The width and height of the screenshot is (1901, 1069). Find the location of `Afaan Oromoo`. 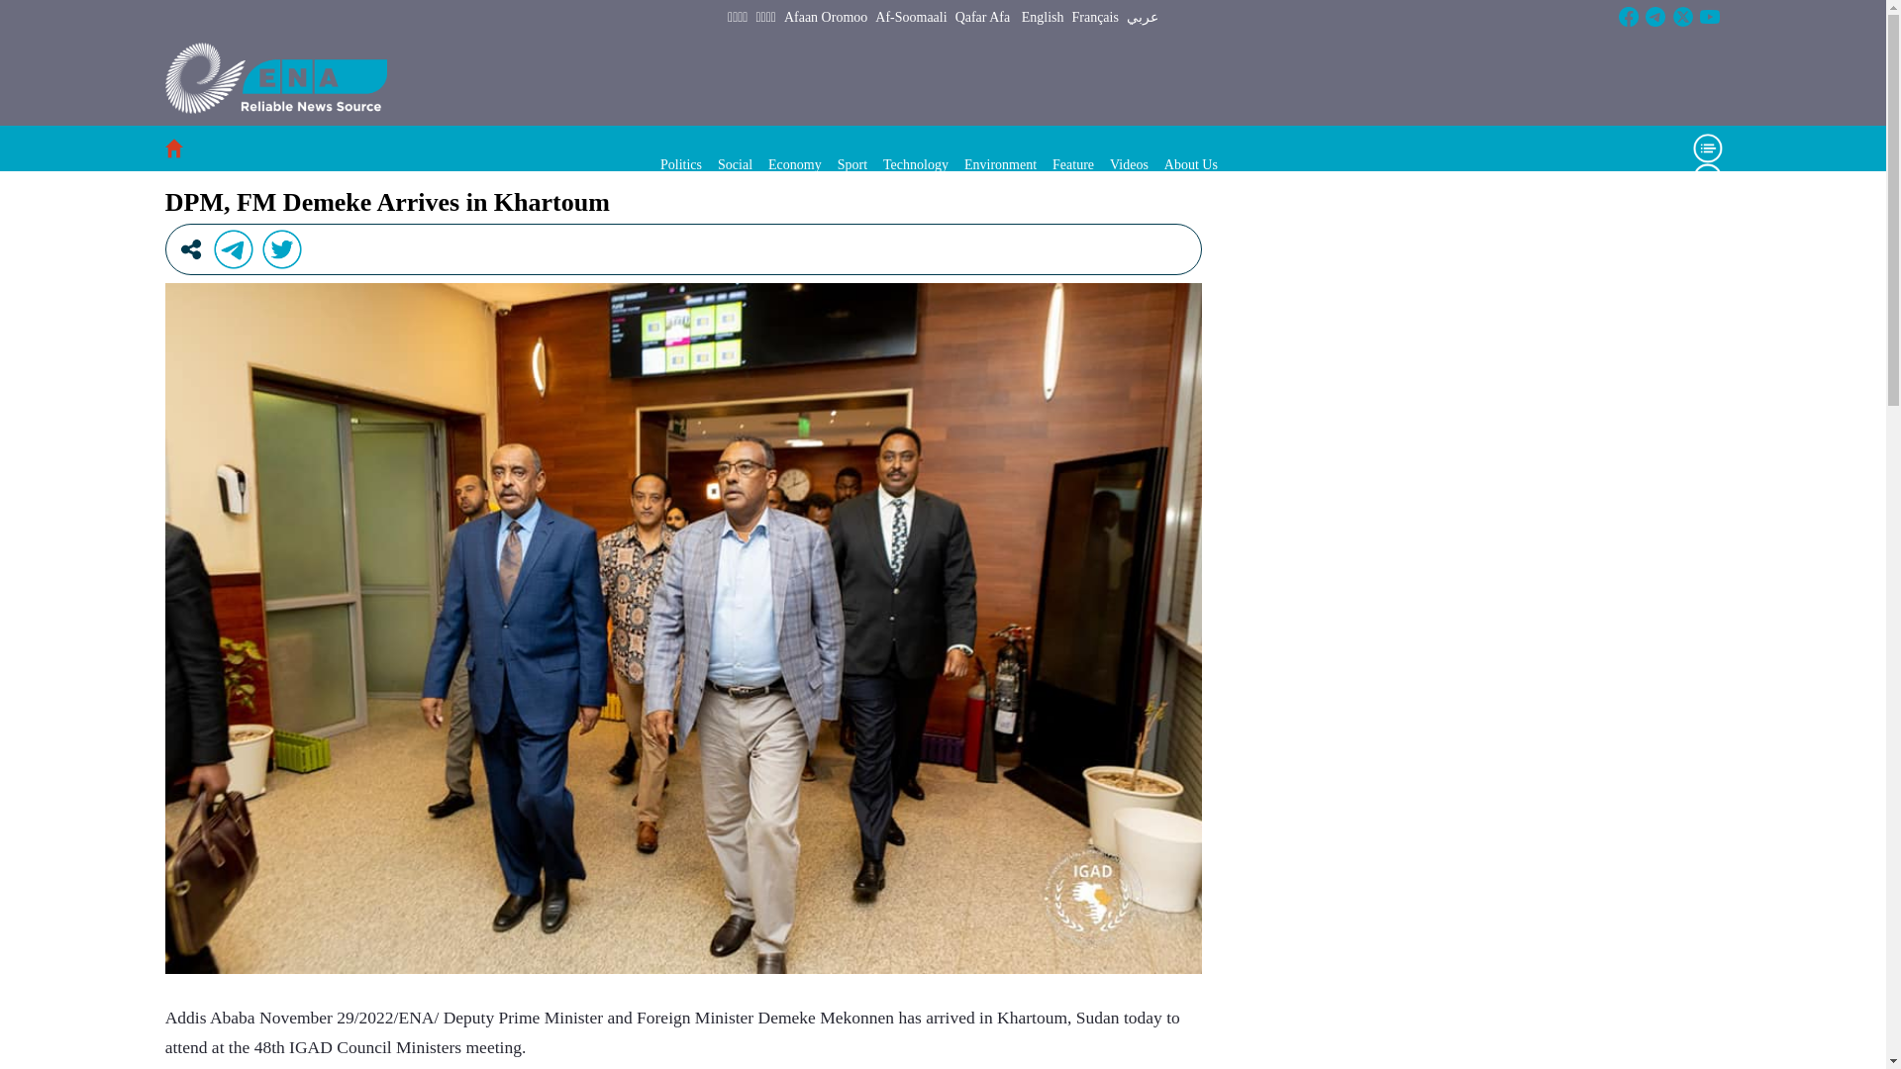

Afaan Oromoo is located at coordinates (825, 18).